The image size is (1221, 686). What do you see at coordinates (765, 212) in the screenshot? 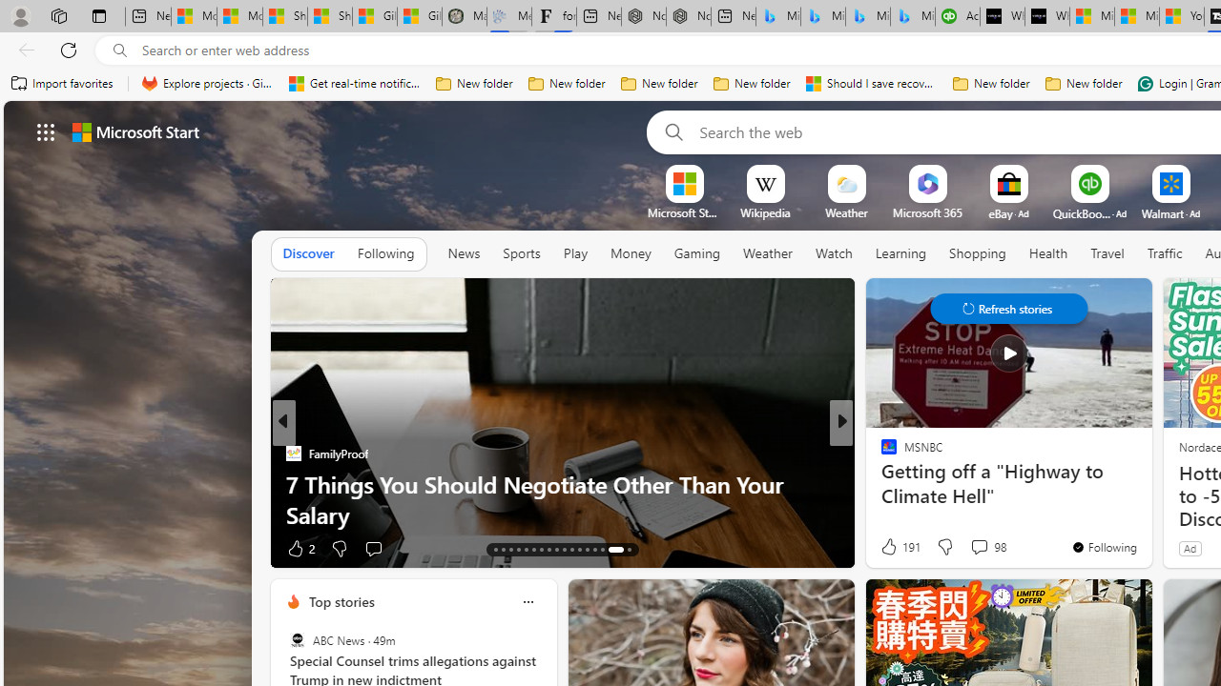
I see `Wikipedia` at bounding box center [765, 212].